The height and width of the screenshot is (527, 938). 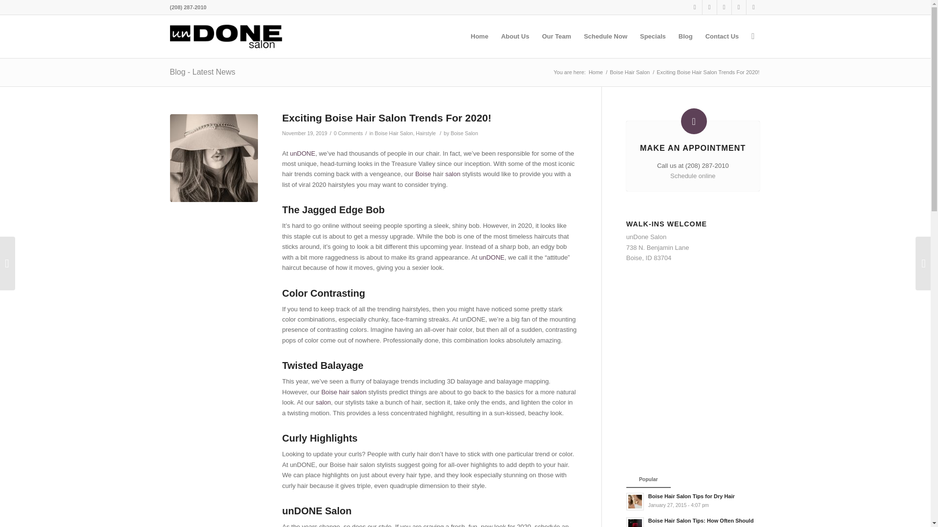 I want to click on salon, so click(x=452, y=174).